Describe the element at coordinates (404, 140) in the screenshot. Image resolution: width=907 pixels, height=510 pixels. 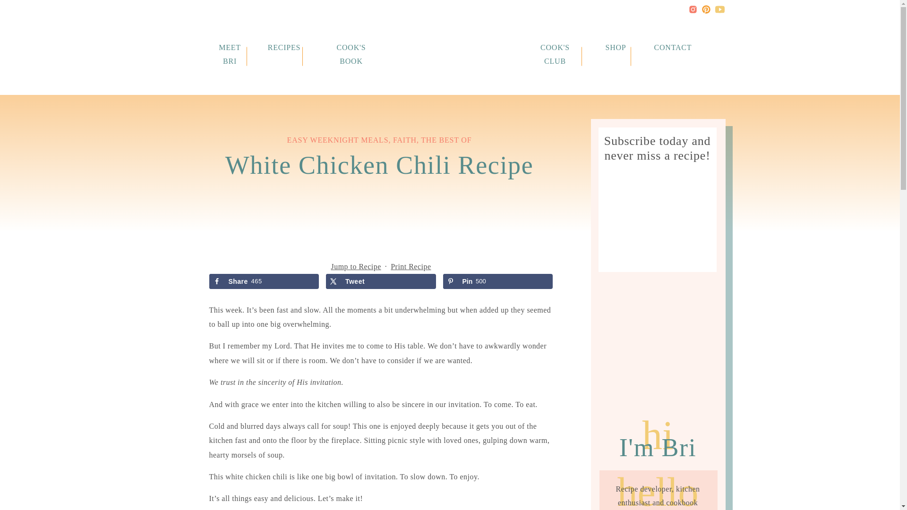
I see `FAITH` at that location.